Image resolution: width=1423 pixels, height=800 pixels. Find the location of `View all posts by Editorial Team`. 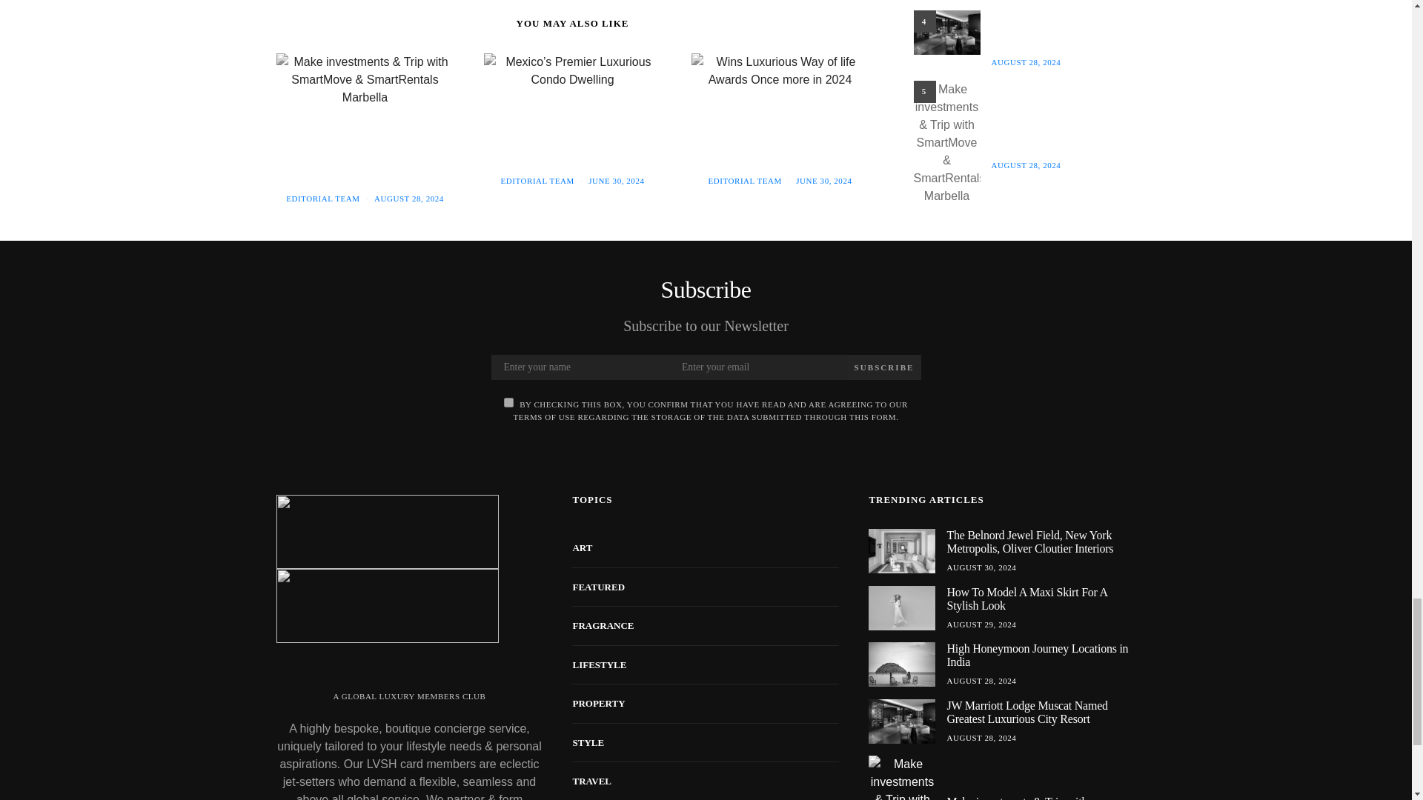

View all posts by Editorial Team is located at coordinates (322, 199).